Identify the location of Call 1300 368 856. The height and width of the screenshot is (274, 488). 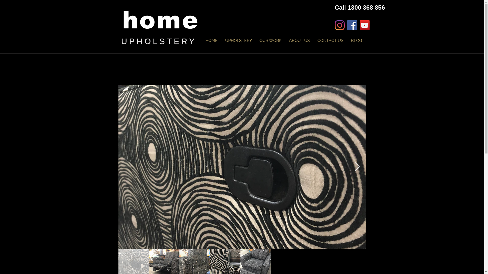
(360, 8).